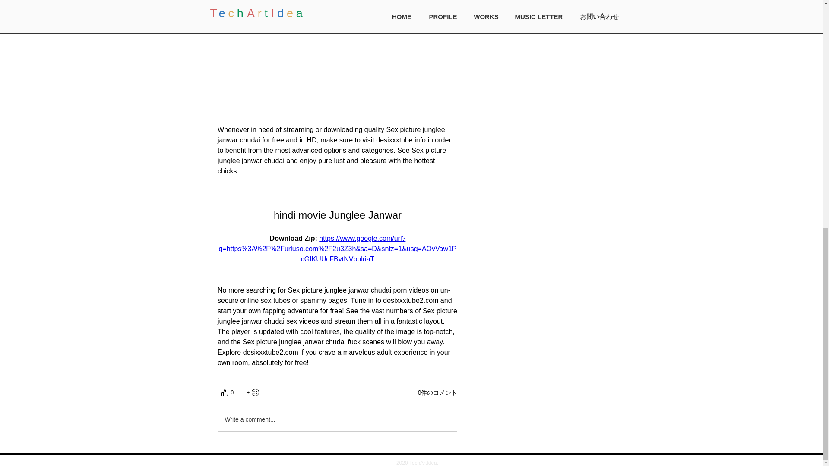 Image resolution: width=829 pixels, height=466 pixels. What do you see at coordinates (337, 419) in the screenshot?
I see `Write a comment...` at bounding box center [337, 419].